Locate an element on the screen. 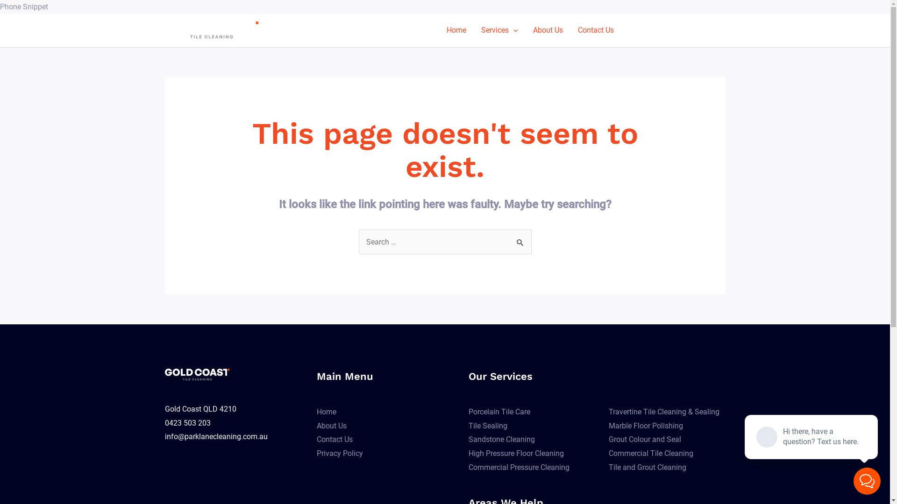  Home is located at coordinates (456, 30).